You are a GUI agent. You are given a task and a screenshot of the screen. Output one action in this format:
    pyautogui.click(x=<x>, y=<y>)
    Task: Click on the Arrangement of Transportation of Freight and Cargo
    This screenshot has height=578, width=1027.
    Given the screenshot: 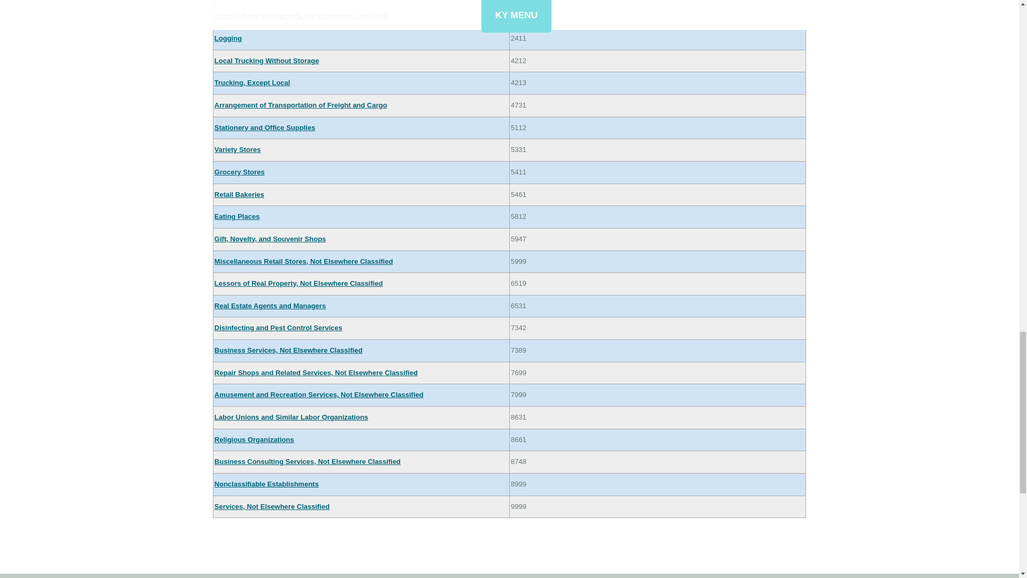 What is the action you would take?
    pyautogui.click(x=301, y=105)
    